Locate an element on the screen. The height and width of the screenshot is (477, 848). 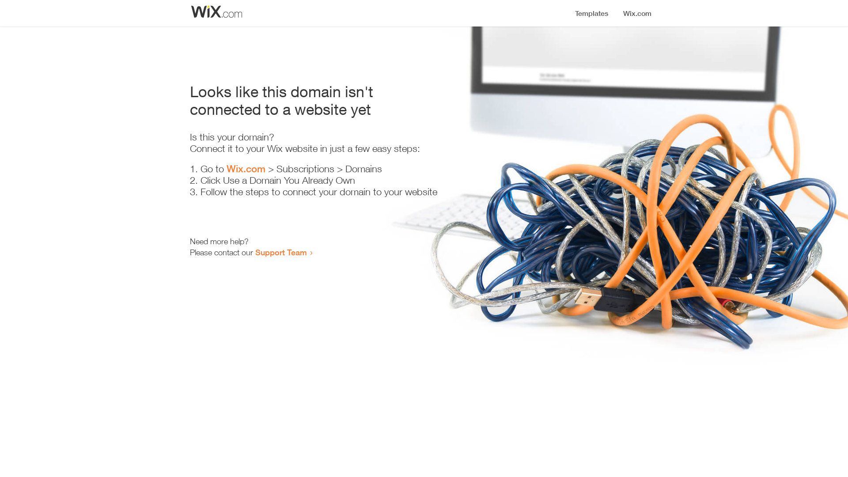
Support Team is located at coordinates (281, 252).